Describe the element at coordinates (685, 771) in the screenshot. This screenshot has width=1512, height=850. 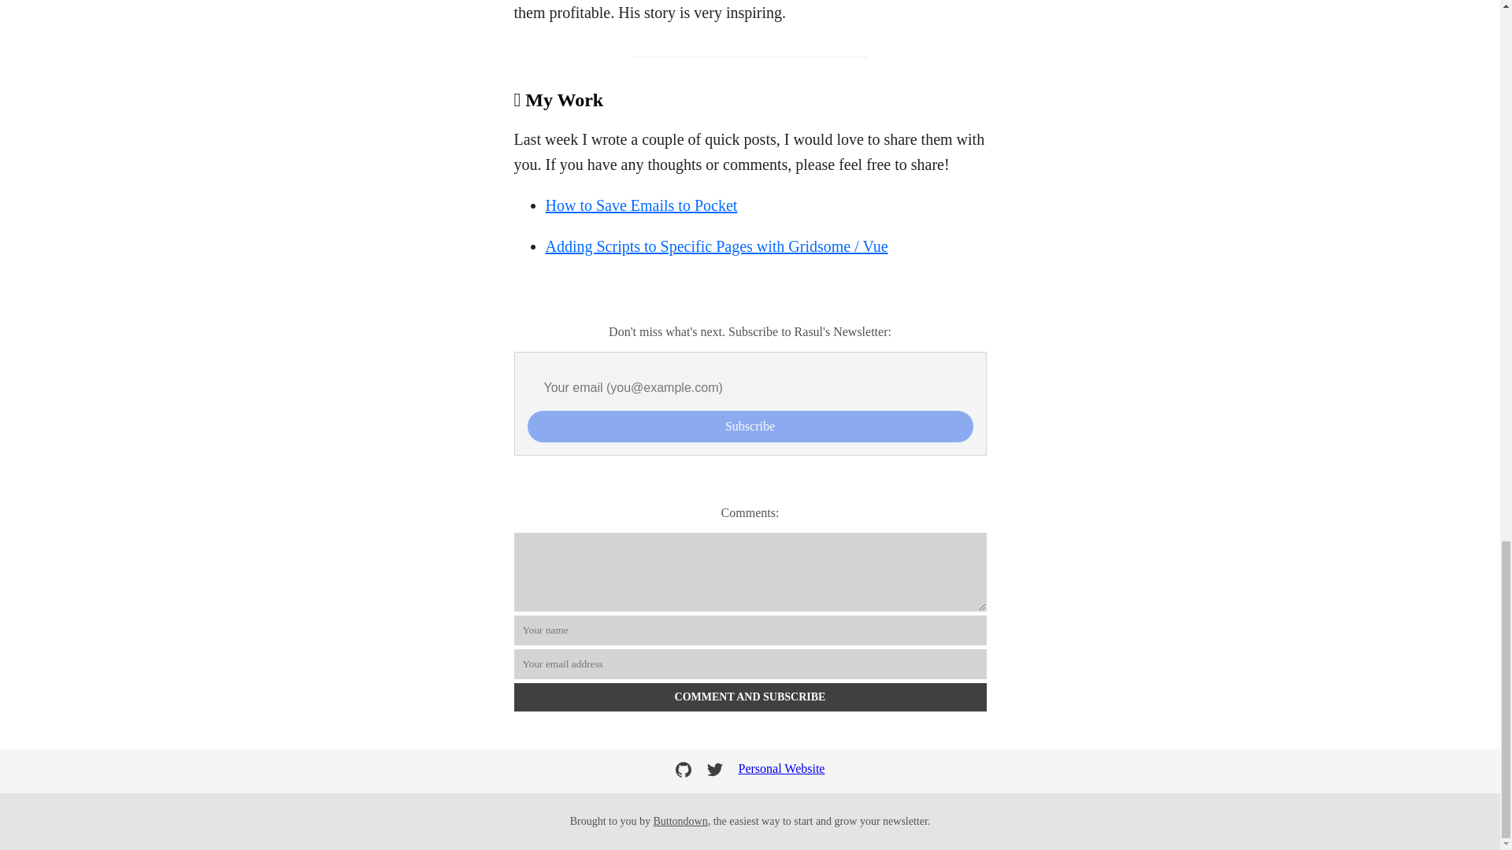
I see `GitHub` at that location.